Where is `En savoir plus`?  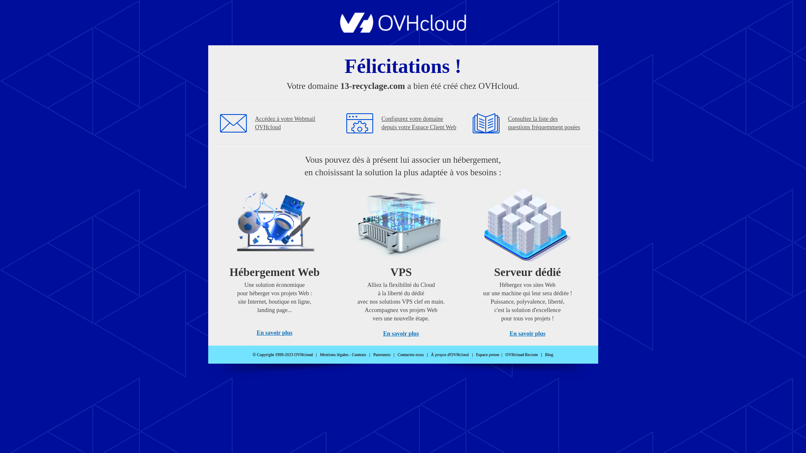 En savoir plus is located at coordinates (275, 333).